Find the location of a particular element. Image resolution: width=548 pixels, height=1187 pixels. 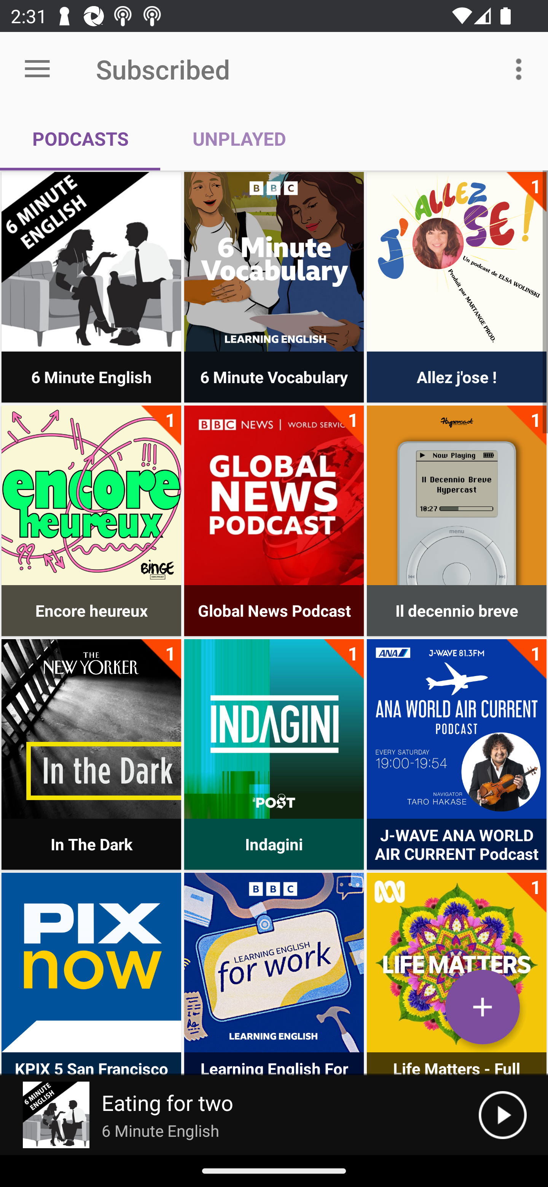

In The Dark is located at coordinates (91, 729).